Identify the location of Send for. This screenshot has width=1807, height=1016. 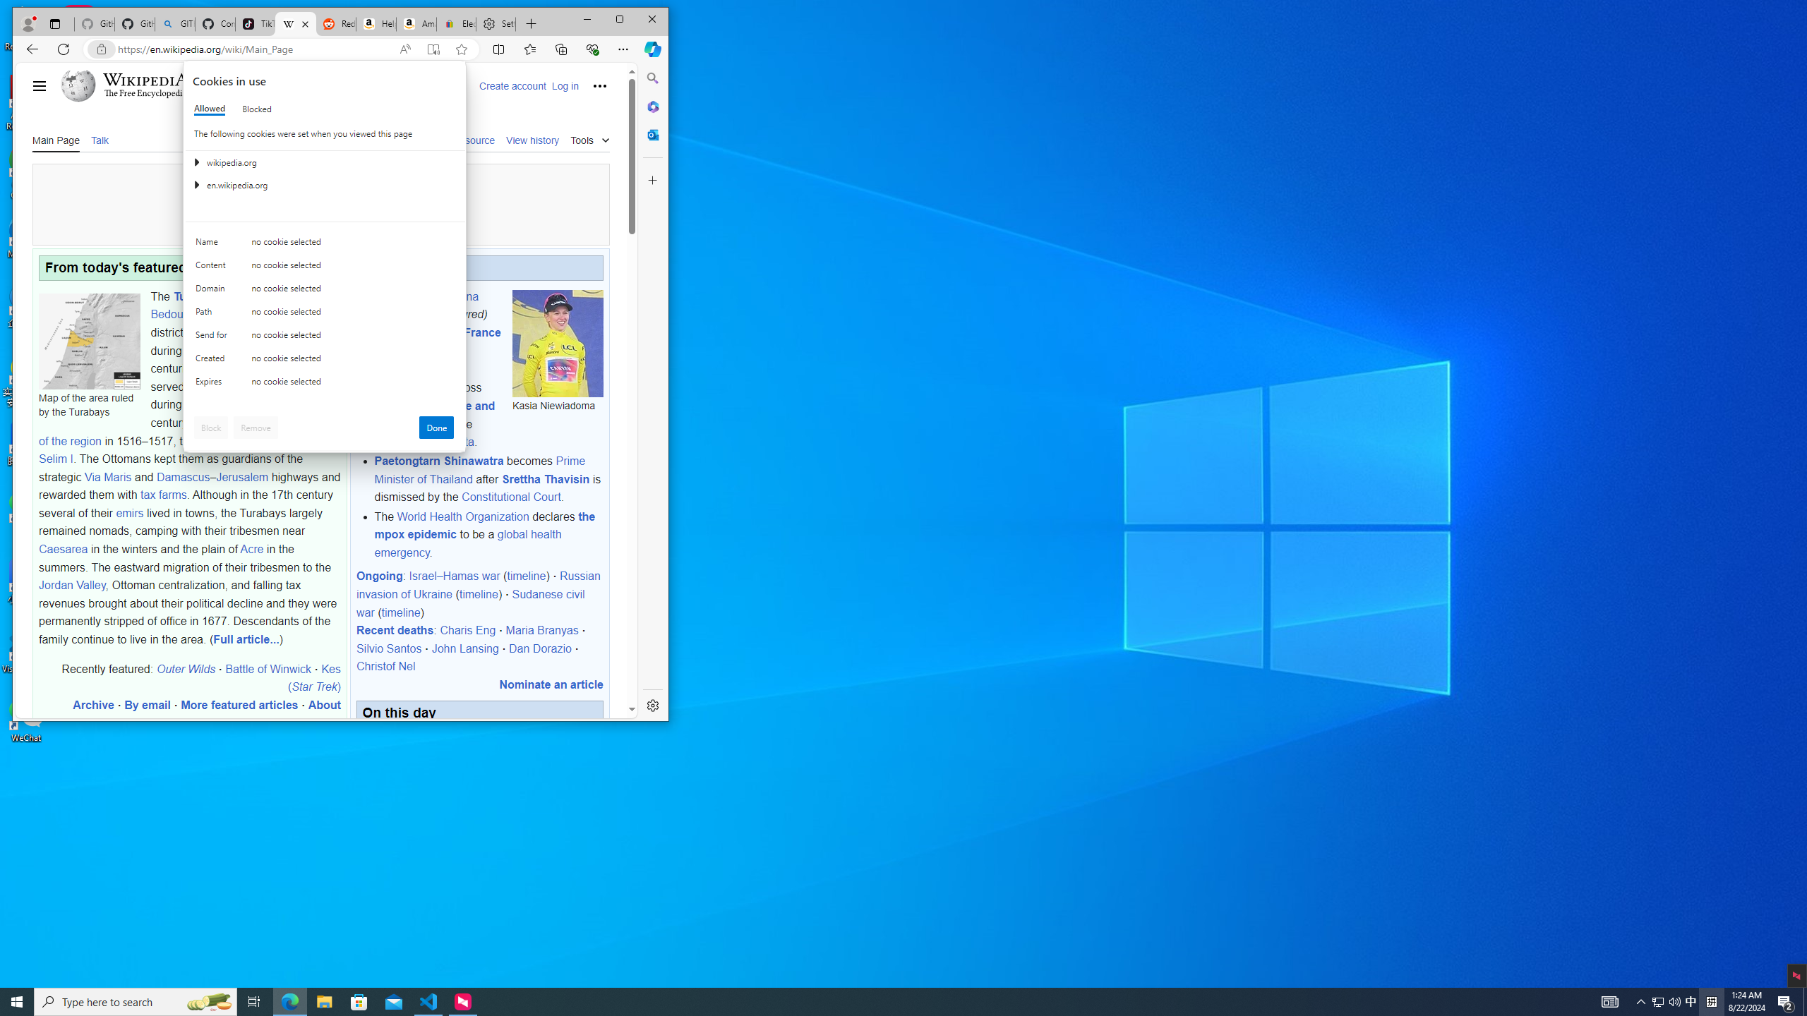
(214, 338).